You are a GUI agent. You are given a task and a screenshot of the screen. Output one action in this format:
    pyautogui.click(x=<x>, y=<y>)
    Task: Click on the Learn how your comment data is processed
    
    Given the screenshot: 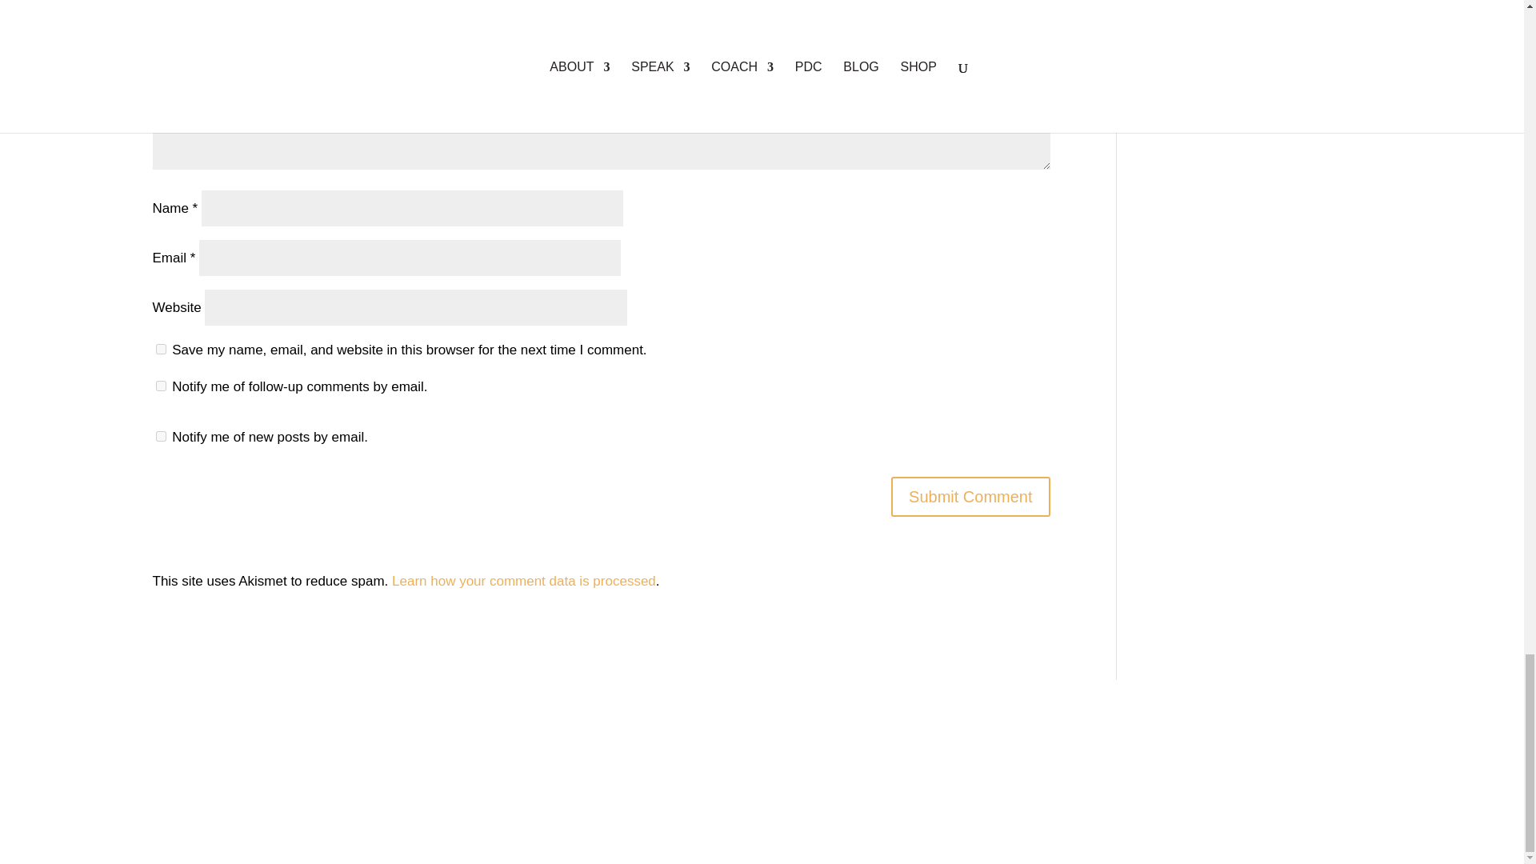 What is the action you would take?
    pyautogui.click(x=523, y=581)
    